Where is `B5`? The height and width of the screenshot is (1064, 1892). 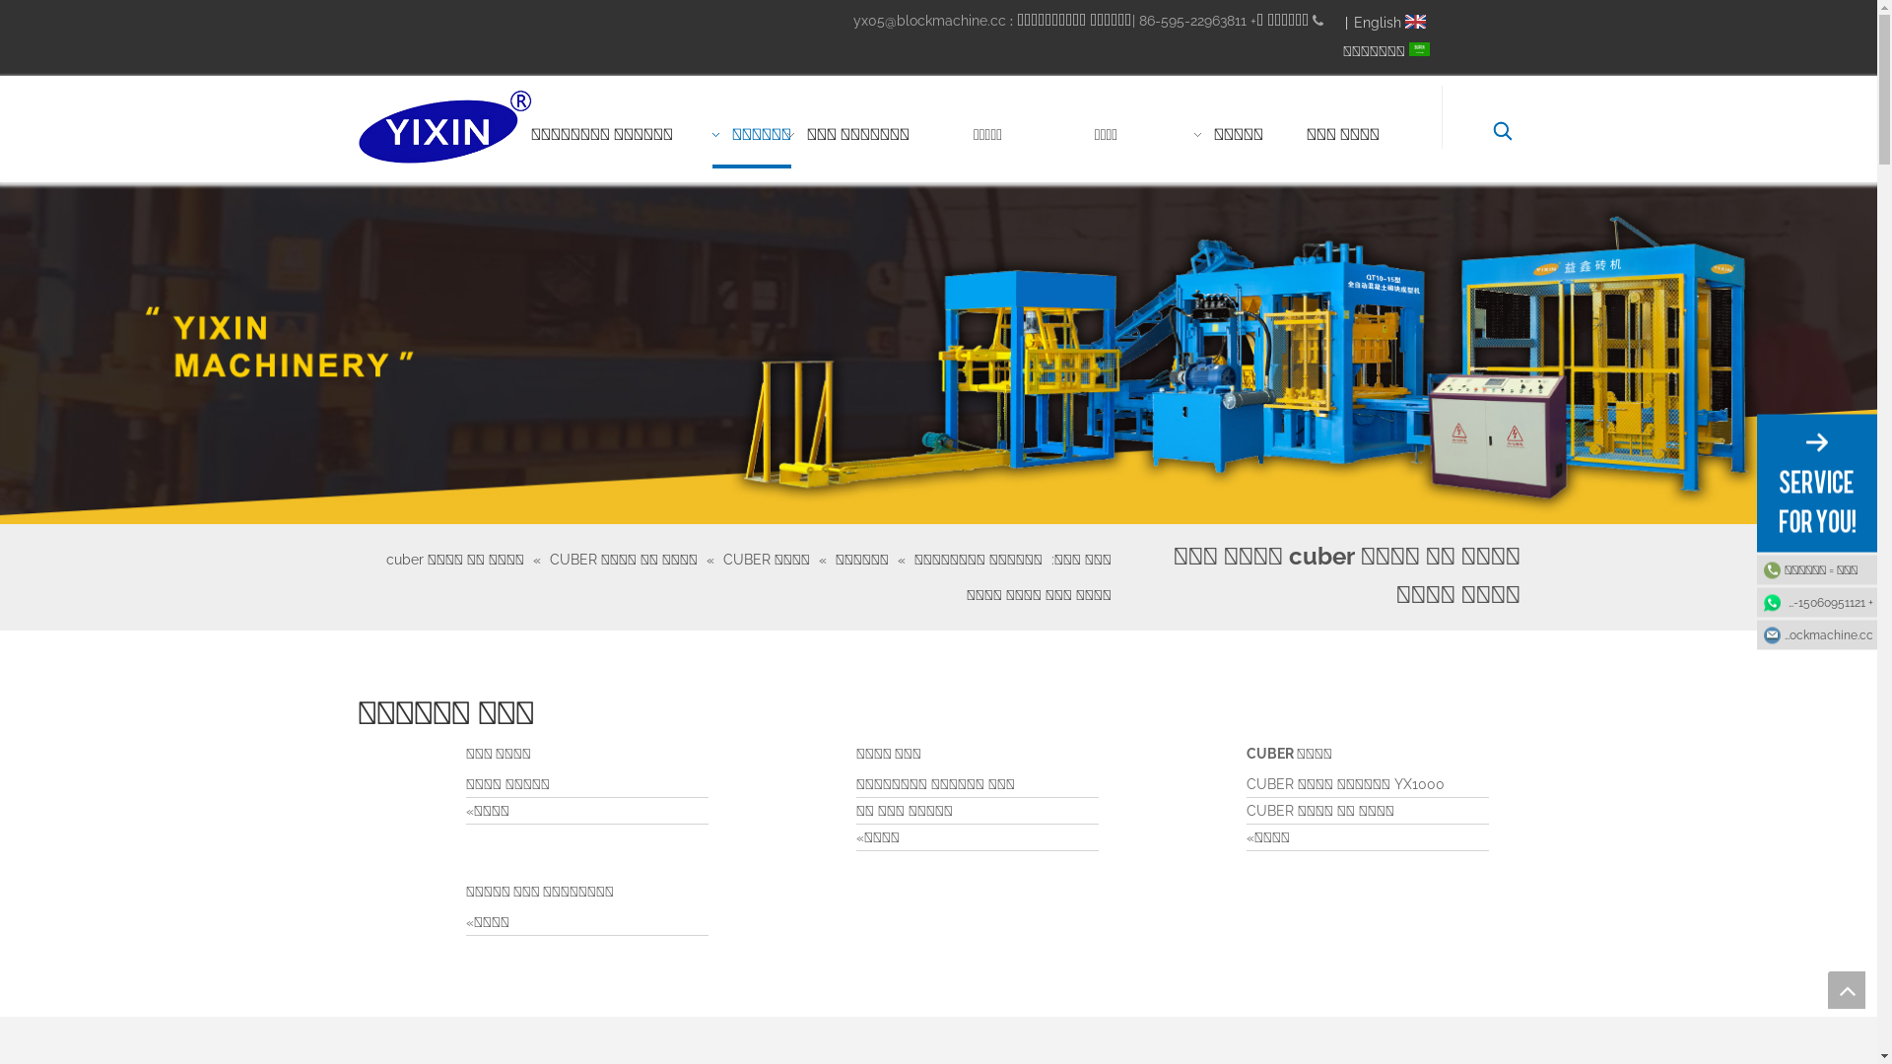
B5 is located at coordinates (938, 353).